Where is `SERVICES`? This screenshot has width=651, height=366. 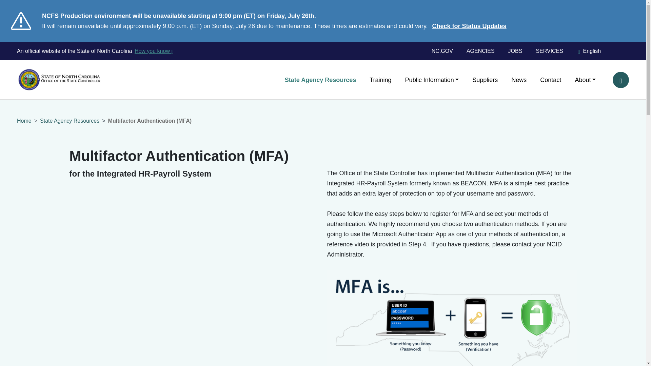 SERVICES is located at coordinates (549, 51).